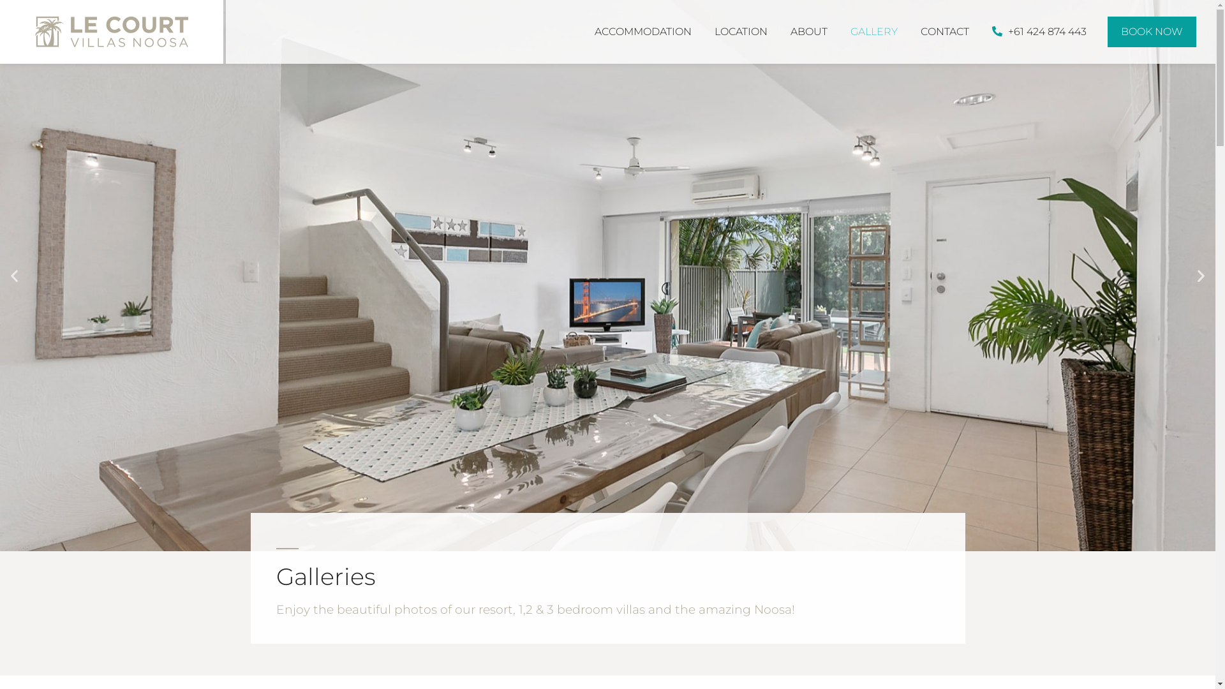  What do you see at coordinates (1152, 32) in the screenshot?
I see `BOOK NOW` at bounding box center [1152, 32].